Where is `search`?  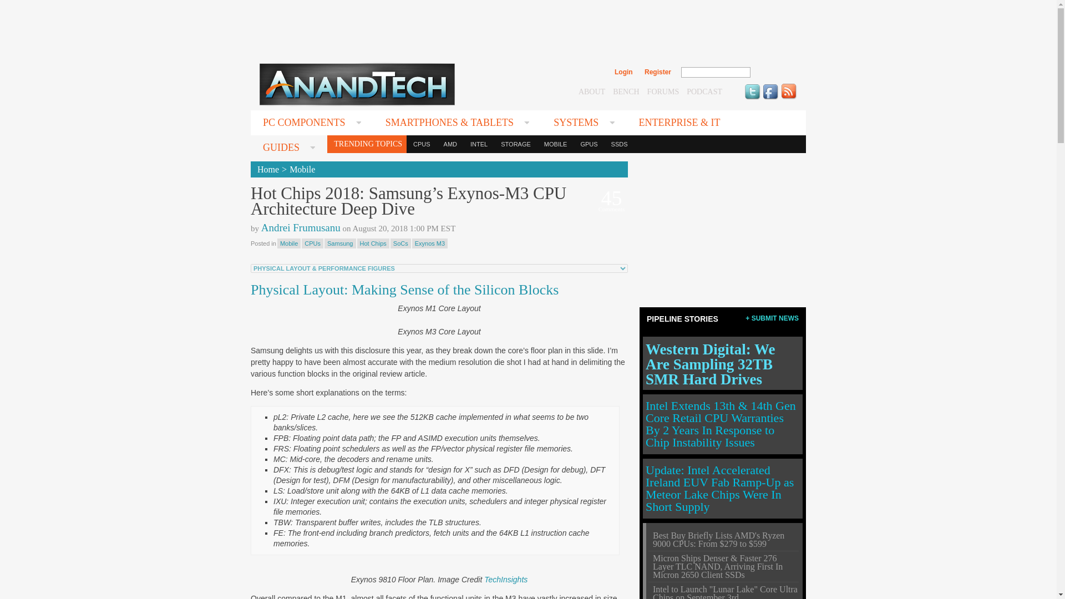 search is located at coordinates (774, 72).